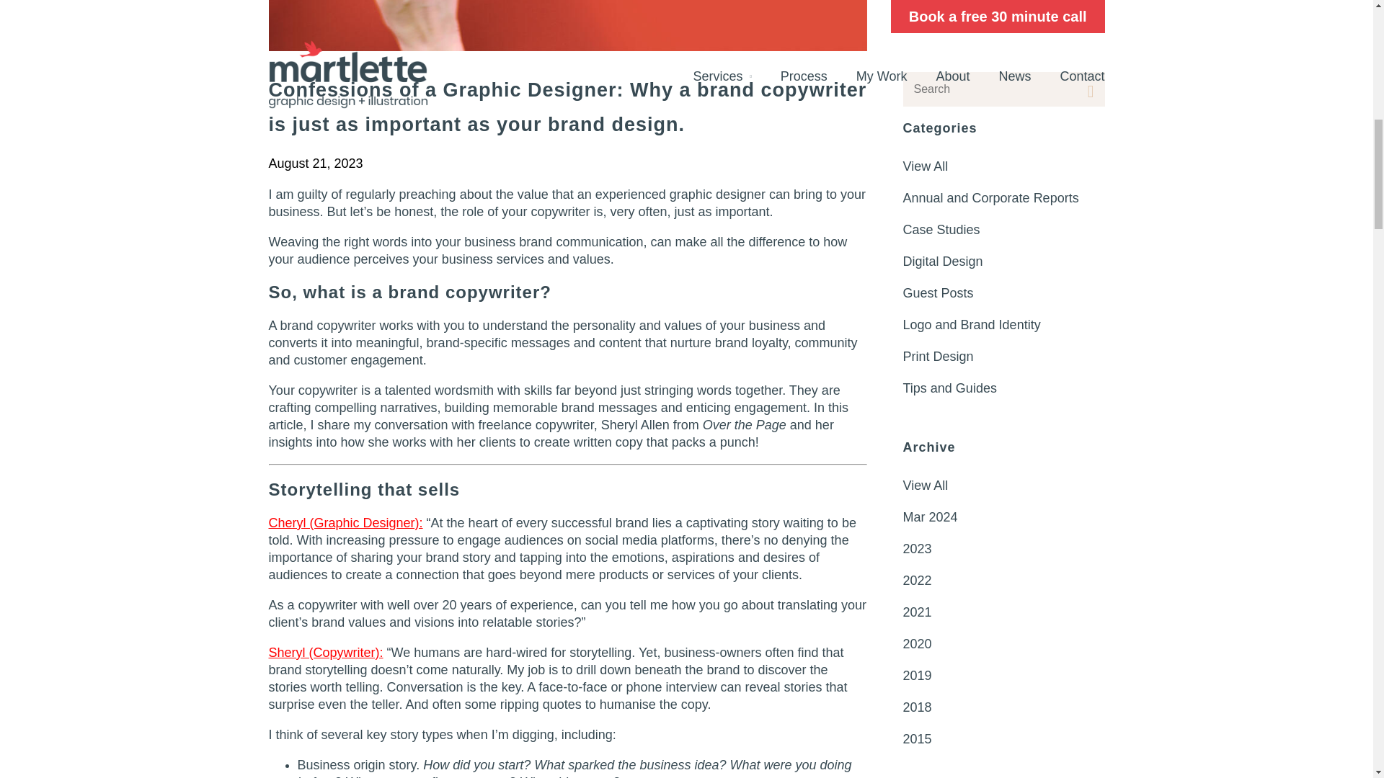  Describe the element at coordinates (1003, 24) in the screenshot. I see `2020` at that location.